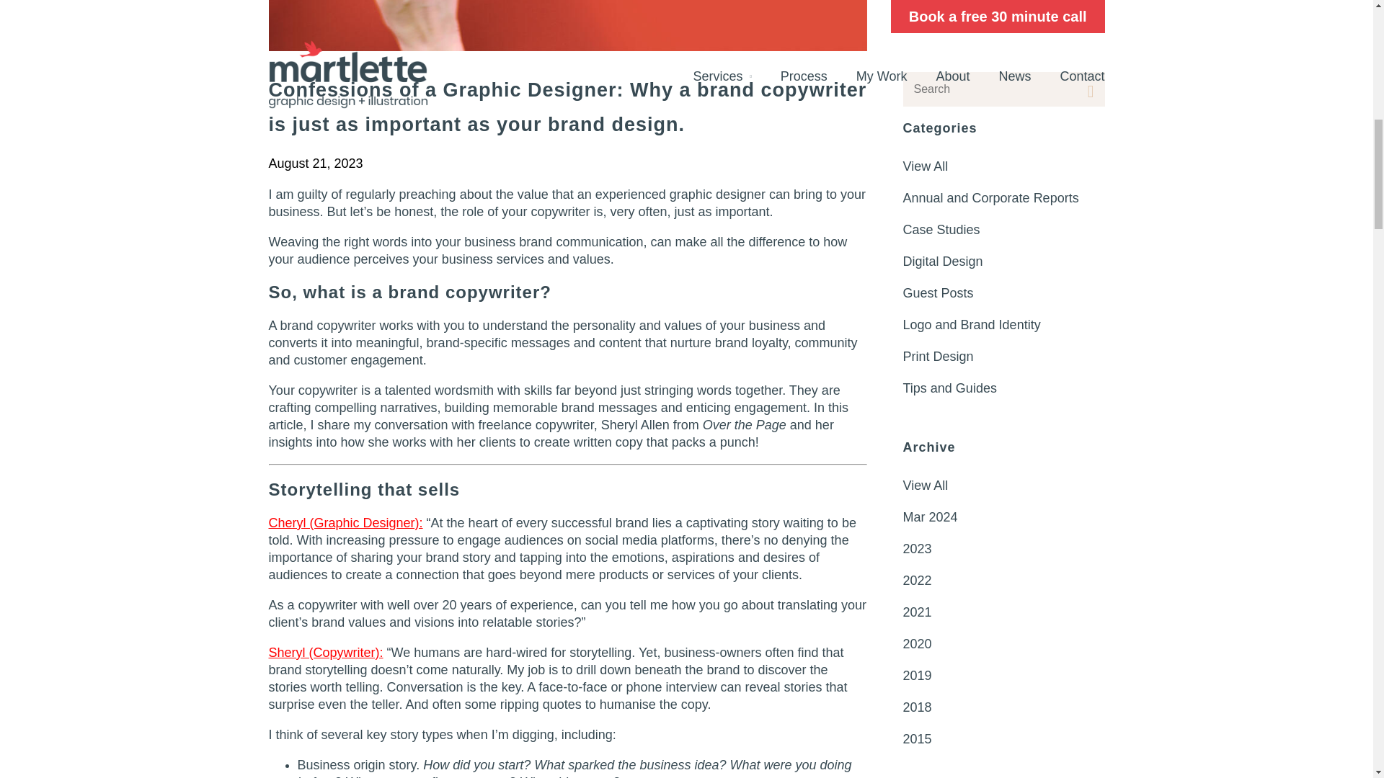  Describe the element at coordinates (1003, 24) in the screenshot. I see `2020` at that location.